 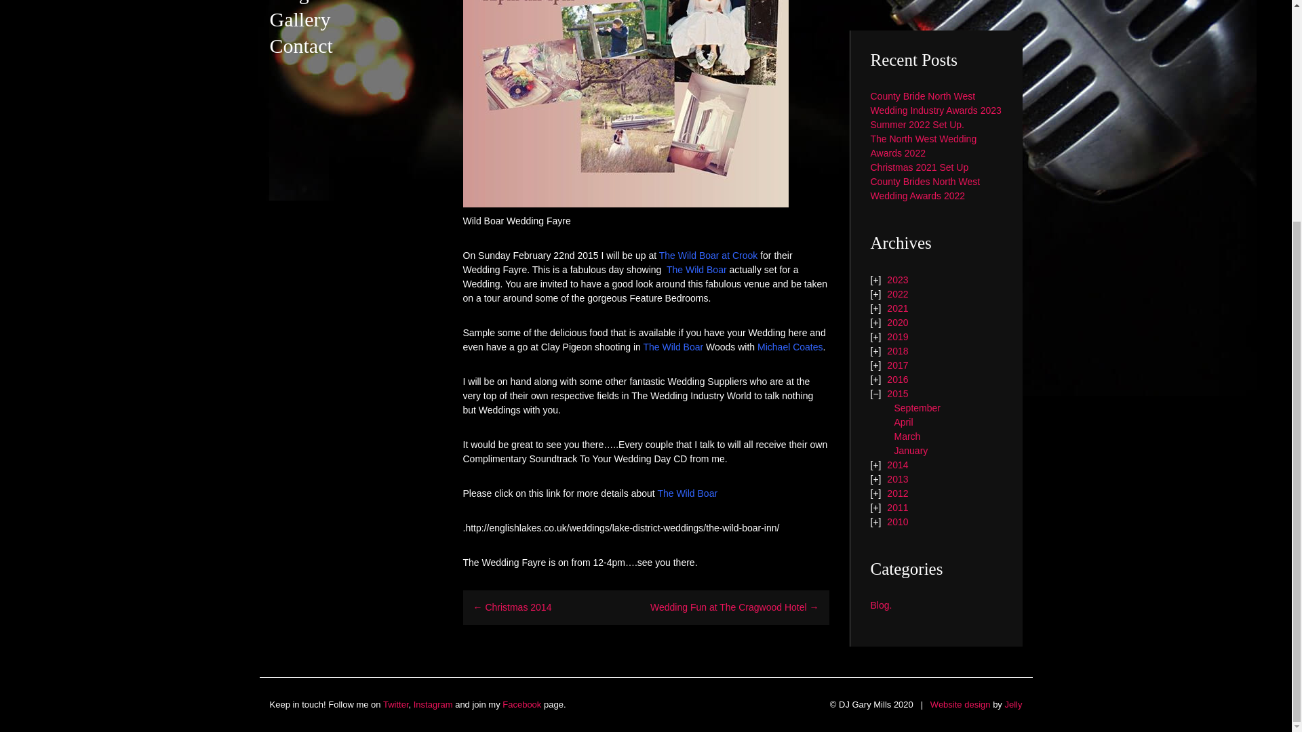 What do you see at coordinates (790, 347) in the screenshot?
I see `Shooting` at bounding box center [790, 347].